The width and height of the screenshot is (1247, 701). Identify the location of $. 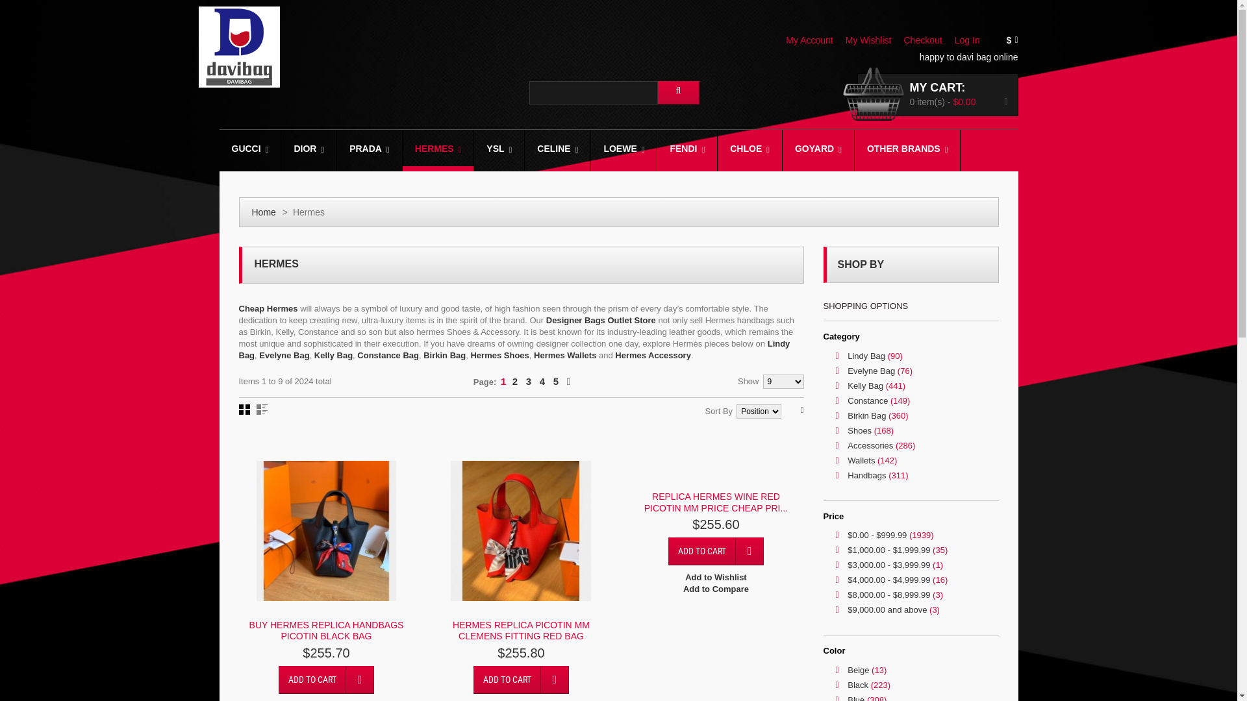
(1017, 41).